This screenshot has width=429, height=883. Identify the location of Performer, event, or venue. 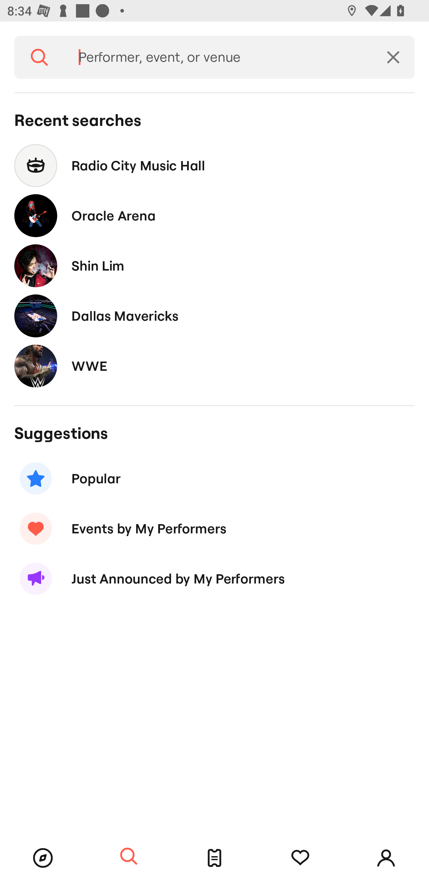
(218, 57).